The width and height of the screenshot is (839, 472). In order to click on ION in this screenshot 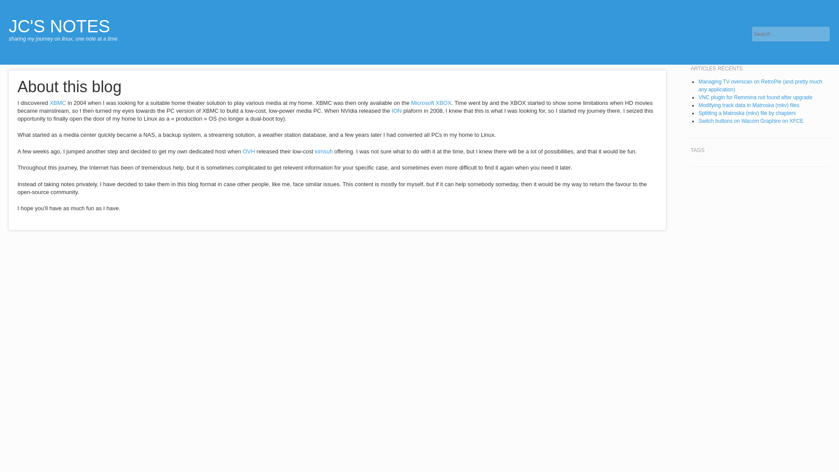, I will do `click(397, 111)`.